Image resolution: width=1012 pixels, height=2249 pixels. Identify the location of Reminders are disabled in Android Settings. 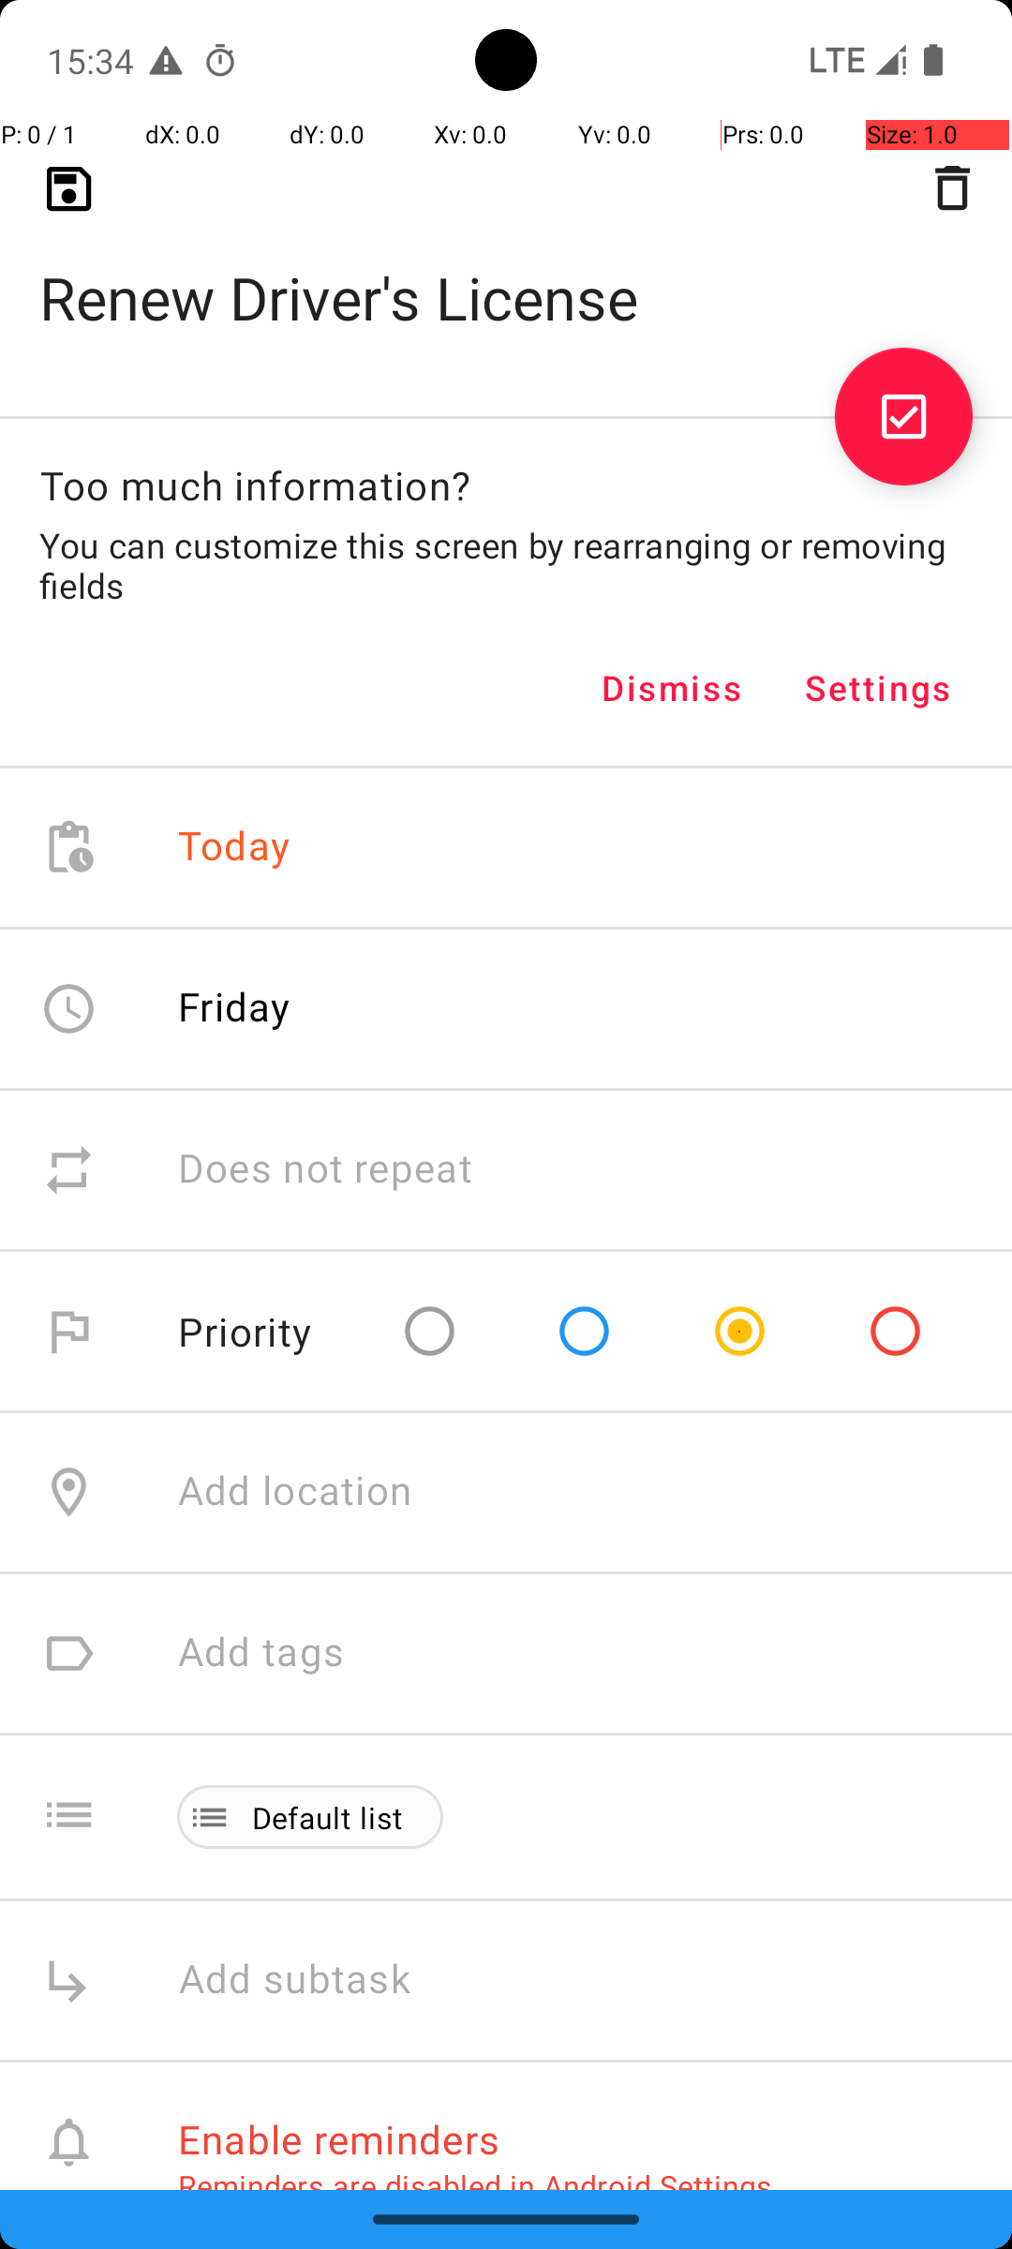
(475, 2185).